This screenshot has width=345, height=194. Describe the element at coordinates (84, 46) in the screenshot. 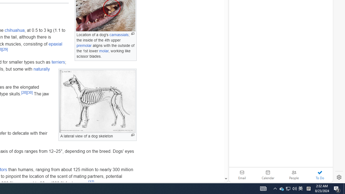

I see `premolar` at that location.